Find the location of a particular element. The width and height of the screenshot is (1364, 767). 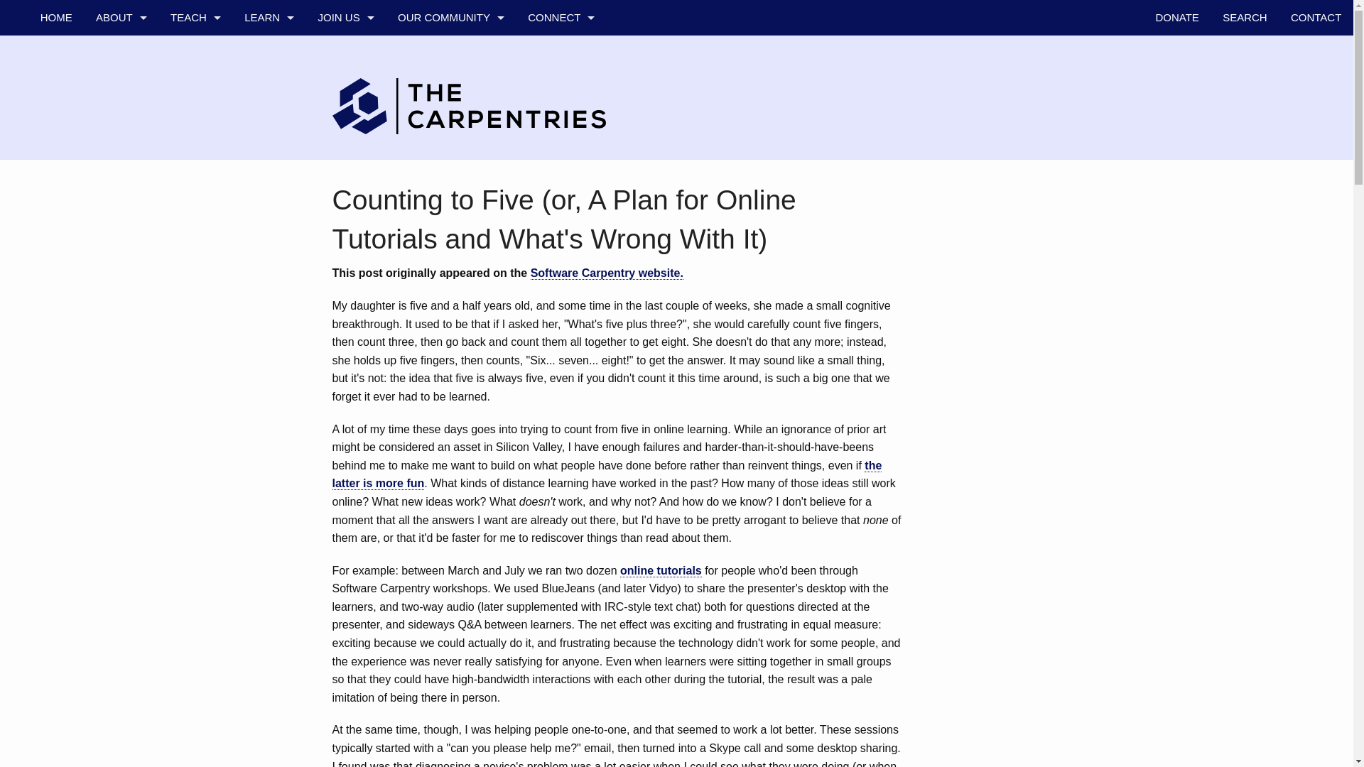

JOIN US is located at coordinates (345, 17).